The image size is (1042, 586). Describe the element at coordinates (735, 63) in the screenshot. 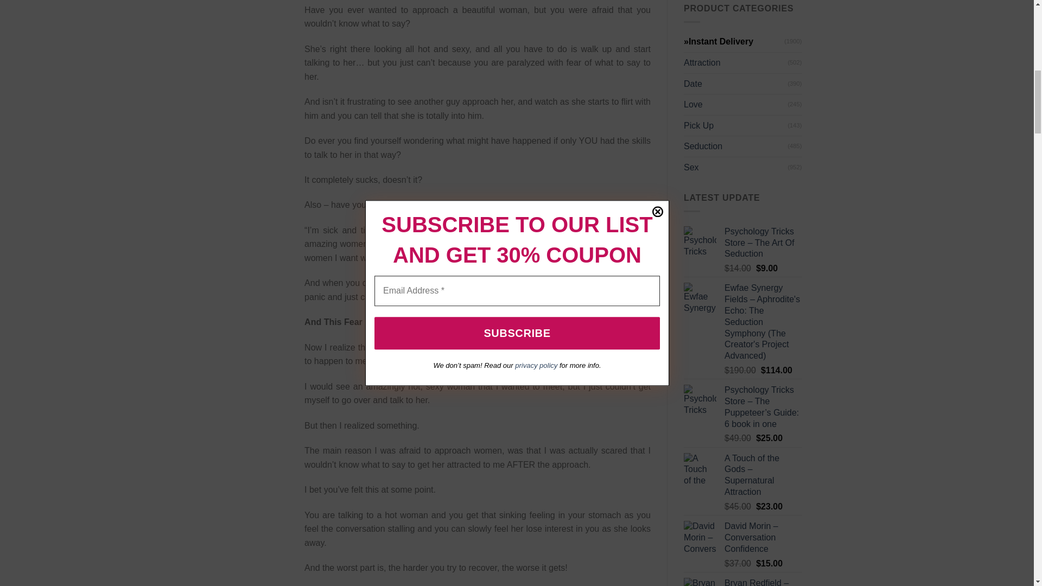

I see `Attraction` at that location.